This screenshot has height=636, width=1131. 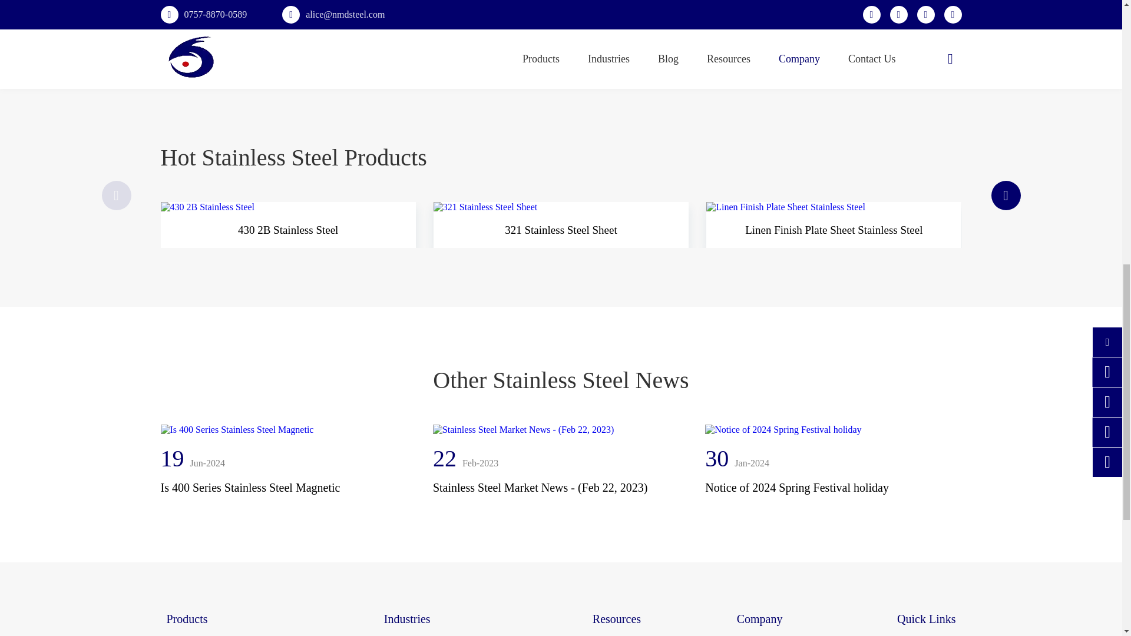 I want to click on Company Dinner, so click(x=470, y=14).